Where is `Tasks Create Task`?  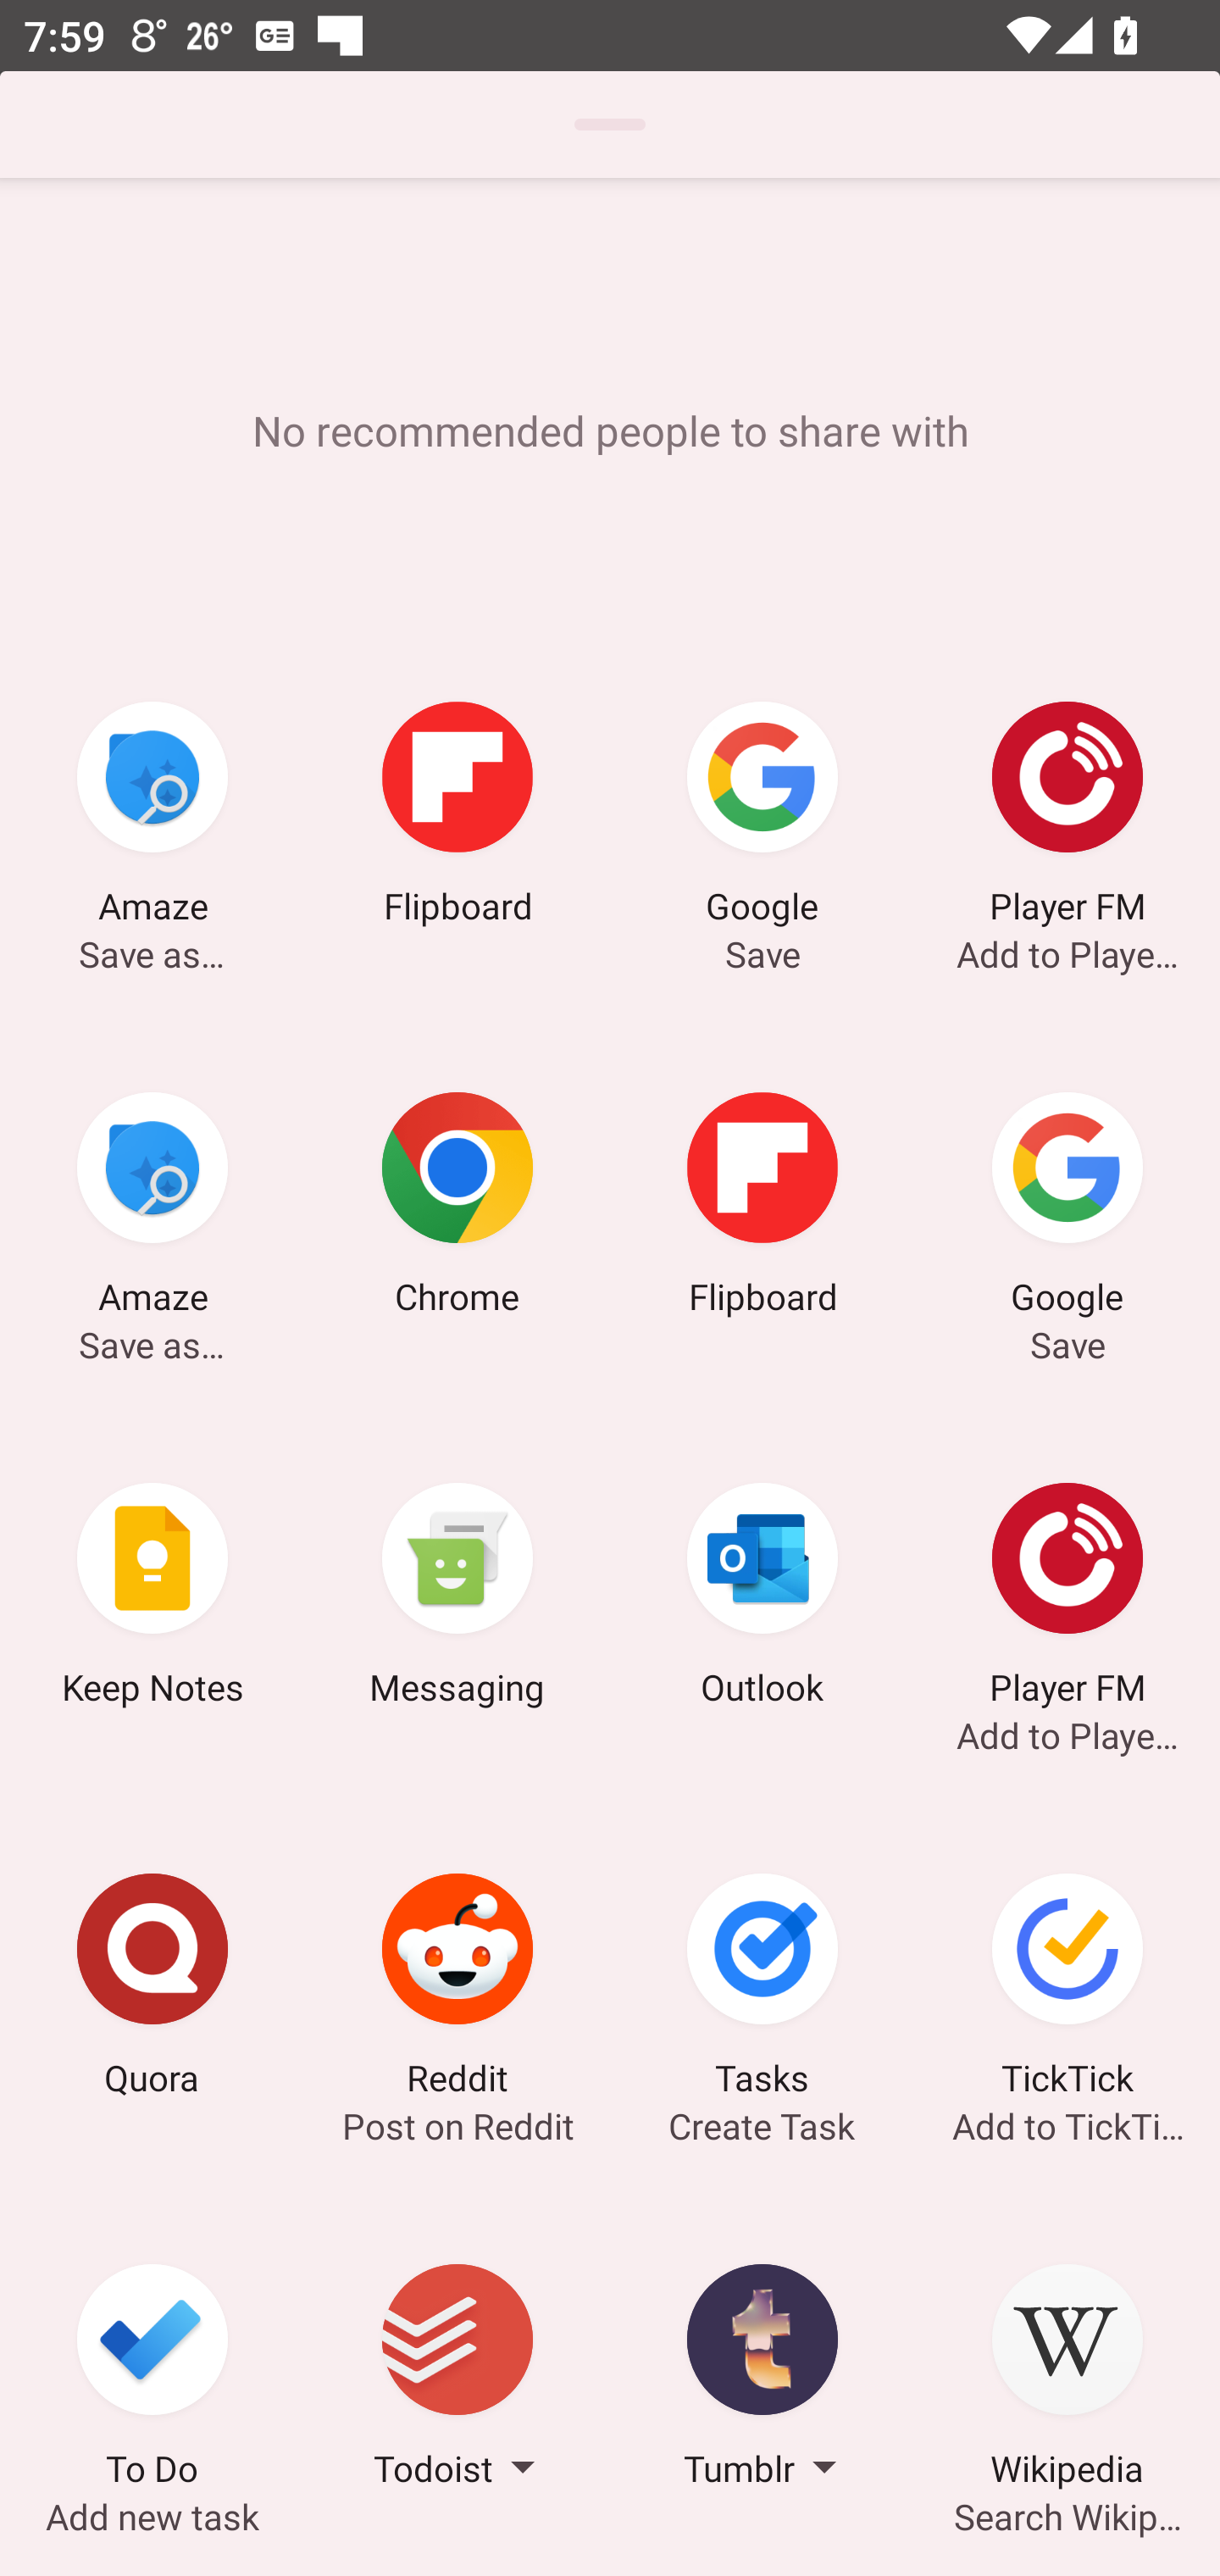 Tasks Create Task is located at coordinates (762, 1990).